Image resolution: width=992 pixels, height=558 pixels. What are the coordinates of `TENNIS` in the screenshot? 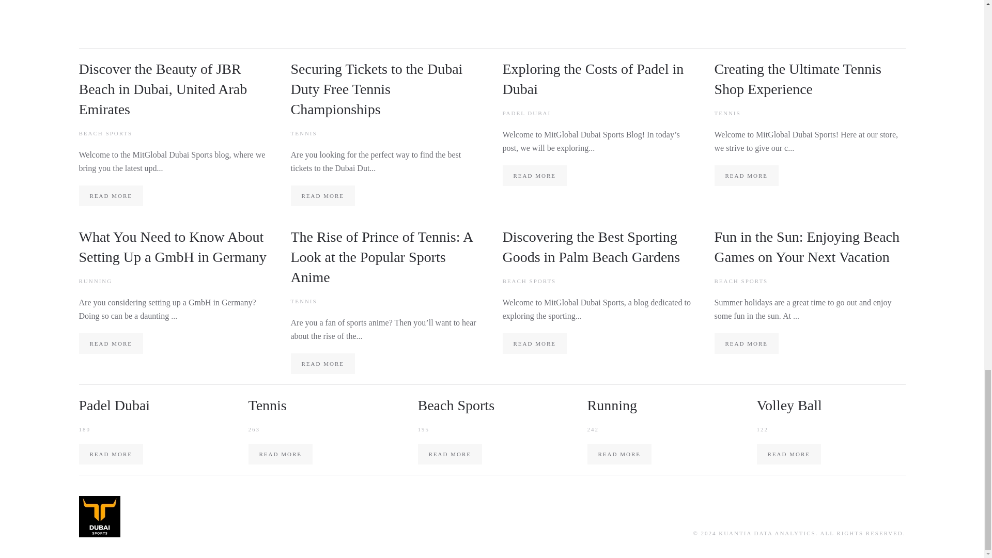 It's located at (303, 133).